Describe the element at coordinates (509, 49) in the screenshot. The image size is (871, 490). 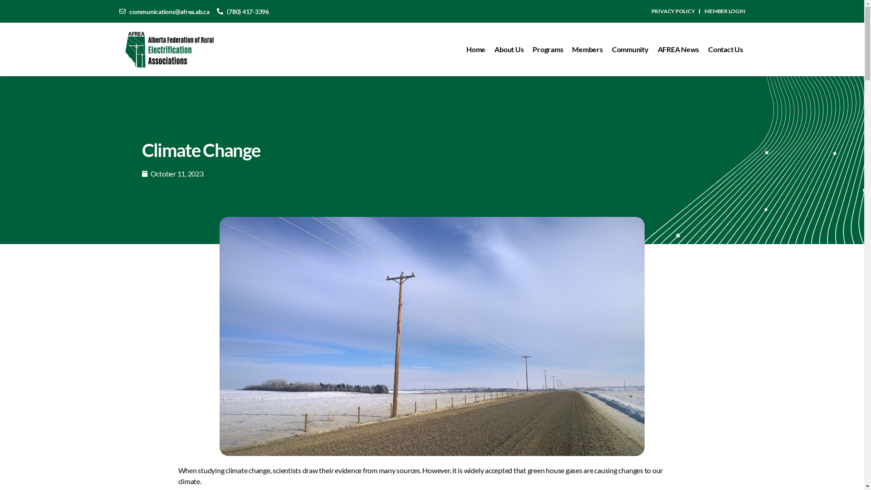
I see `About Us` at that location.